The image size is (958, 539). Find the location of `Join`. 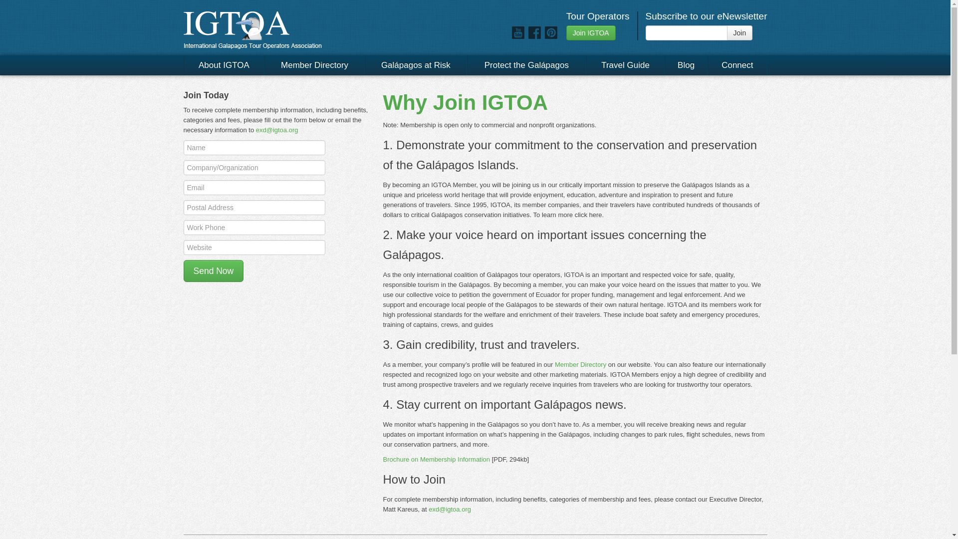

Join is located at coordinates (740, 33).